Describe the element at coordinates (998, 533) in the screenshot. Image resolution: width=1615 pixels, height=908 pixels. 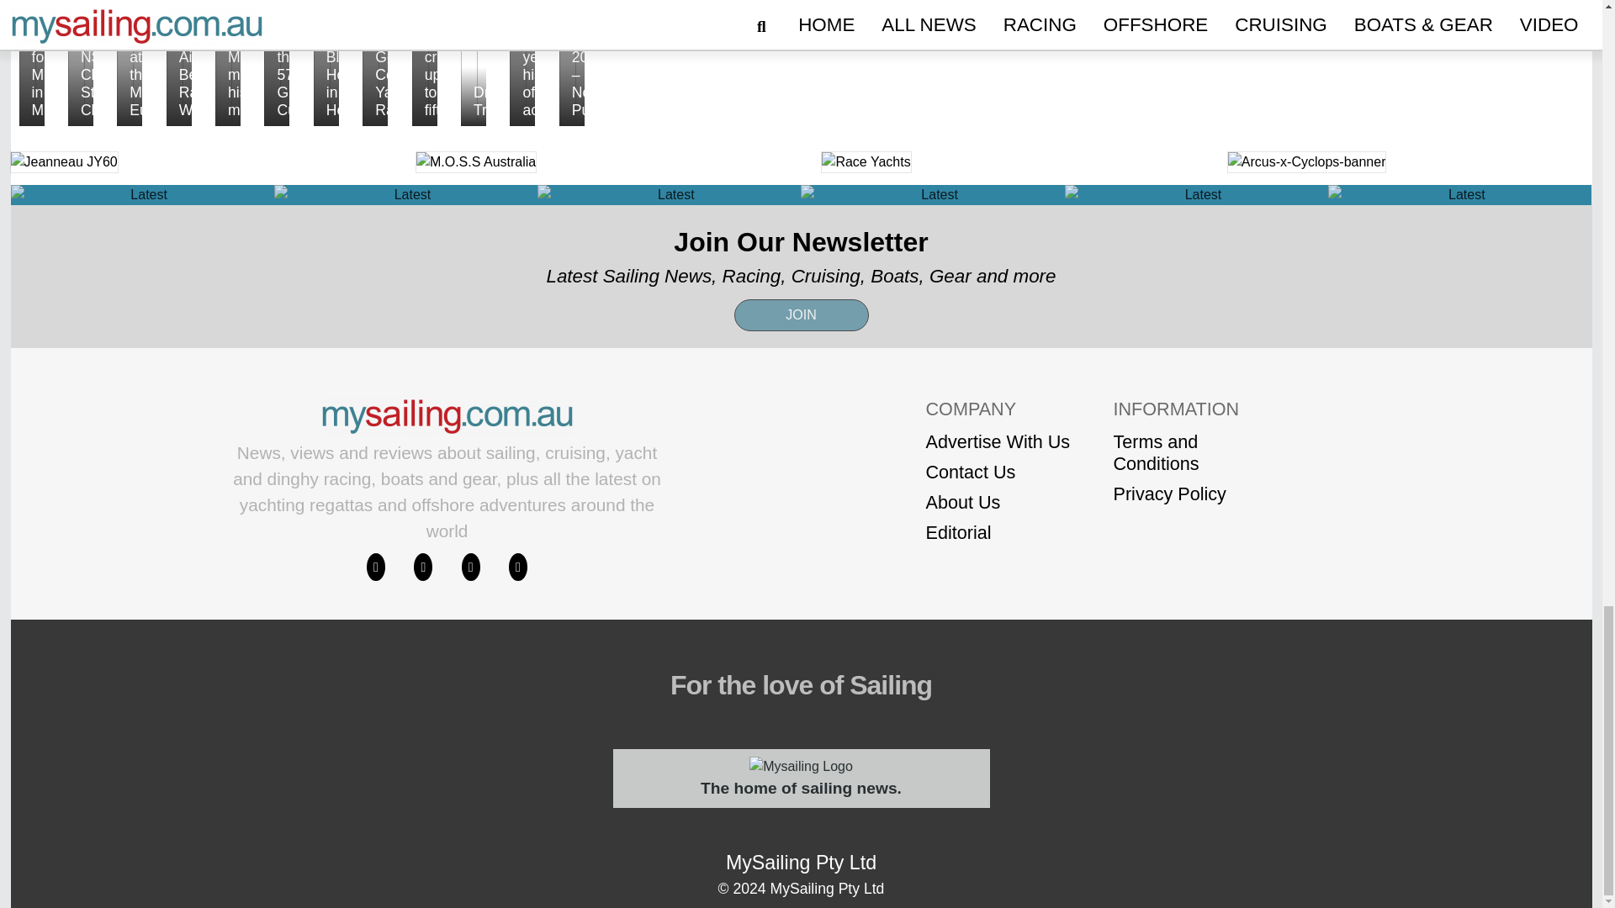
I see `Editorial` at that location.